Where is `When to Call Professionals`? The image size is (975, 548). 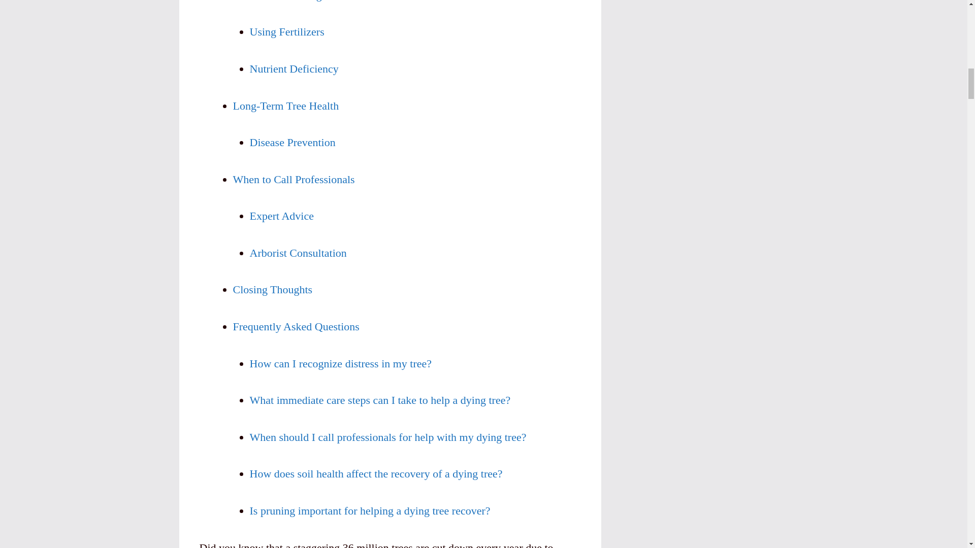
When to Call Professionals is located at coordinates (294, 180).